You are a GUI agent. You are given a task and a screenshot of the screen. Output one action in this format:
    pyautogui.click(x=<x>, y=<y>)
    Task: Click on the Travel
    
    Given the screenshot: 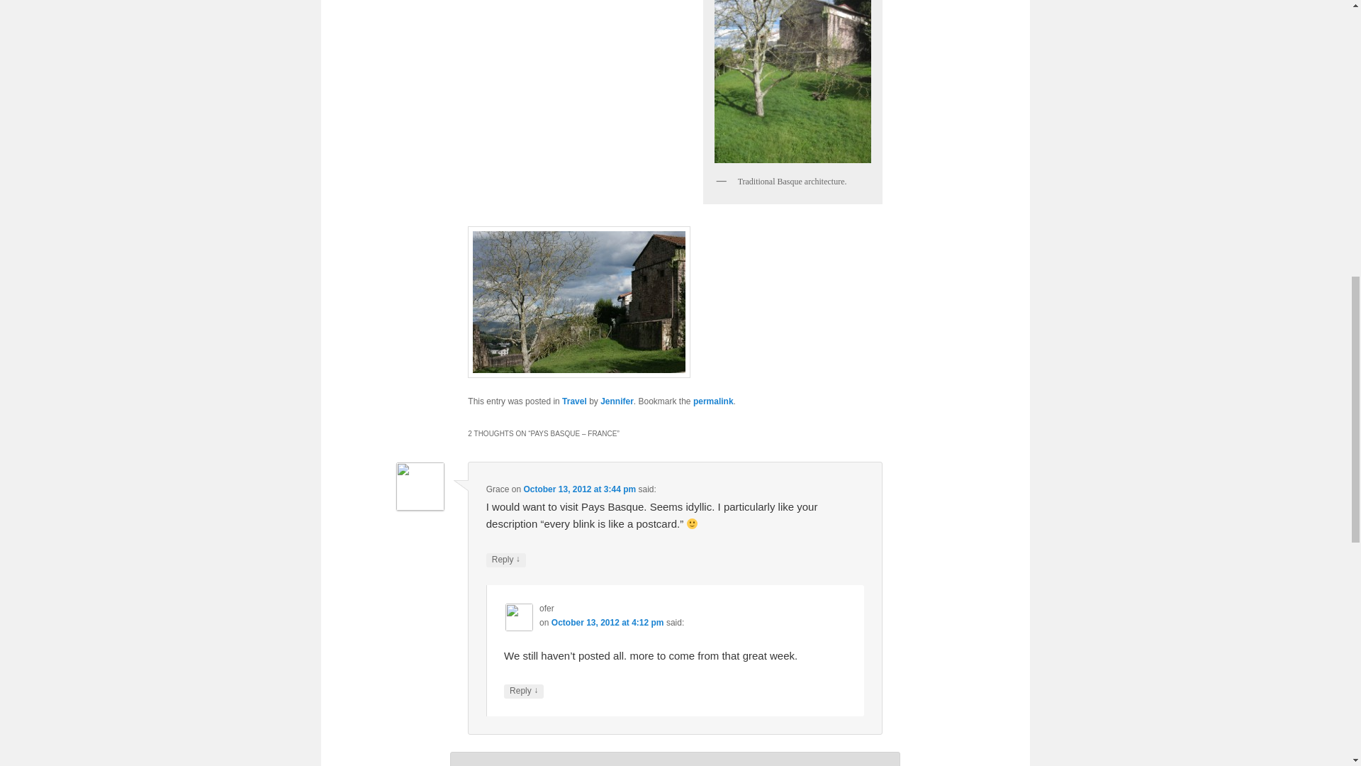 What is the action you would take?
    pyautogui.click(x=574, y=401)
    